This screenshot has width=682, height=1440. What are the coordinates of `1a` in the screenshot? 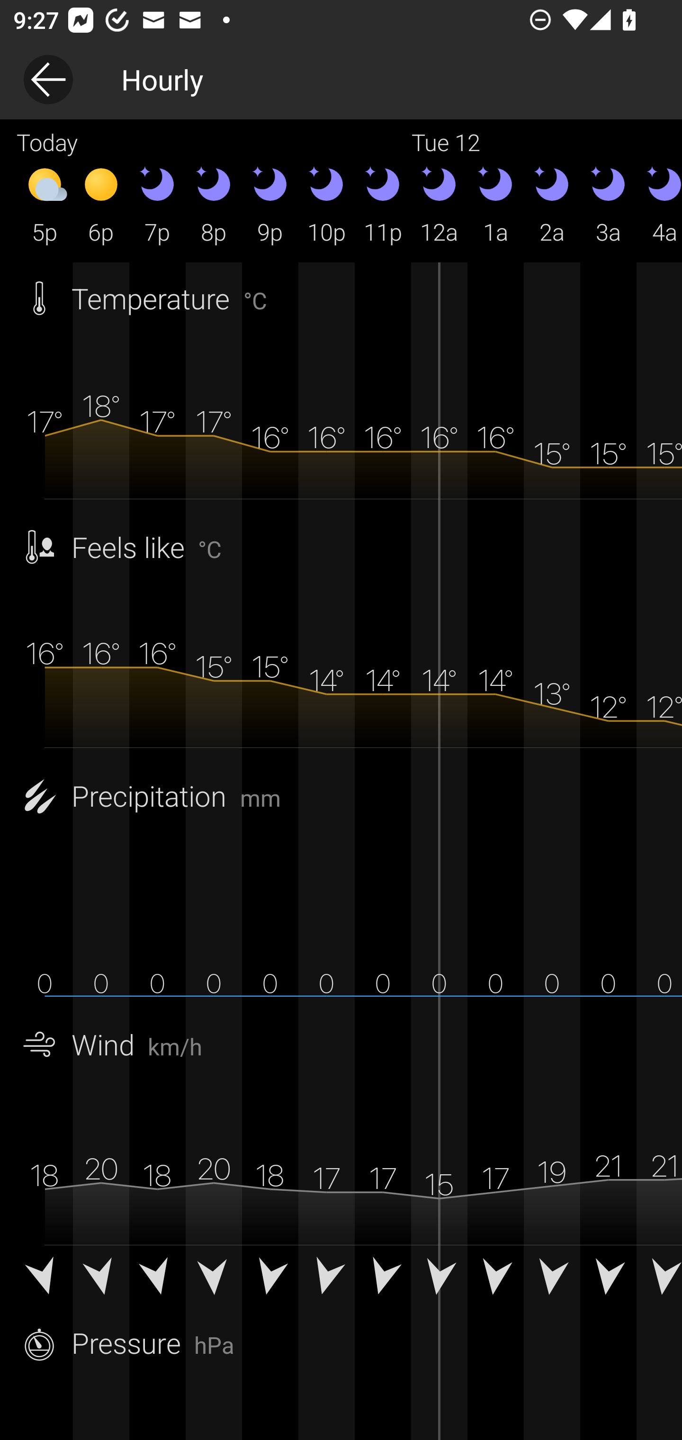 It's located at (495, 204).